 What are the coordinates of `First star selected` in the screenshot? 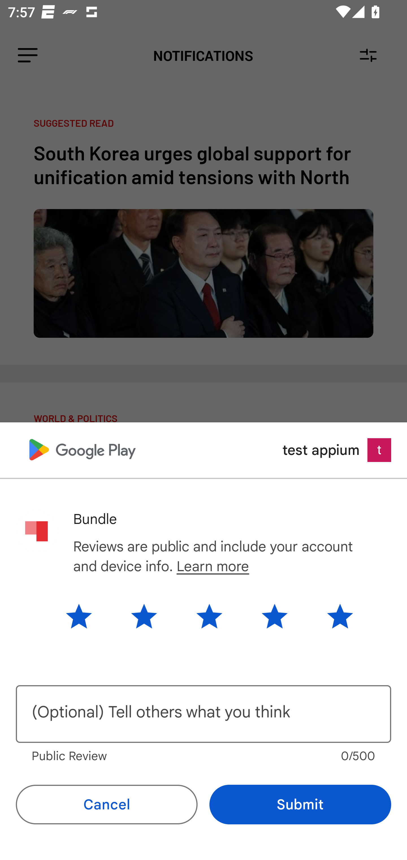 It's located at (87, 616).